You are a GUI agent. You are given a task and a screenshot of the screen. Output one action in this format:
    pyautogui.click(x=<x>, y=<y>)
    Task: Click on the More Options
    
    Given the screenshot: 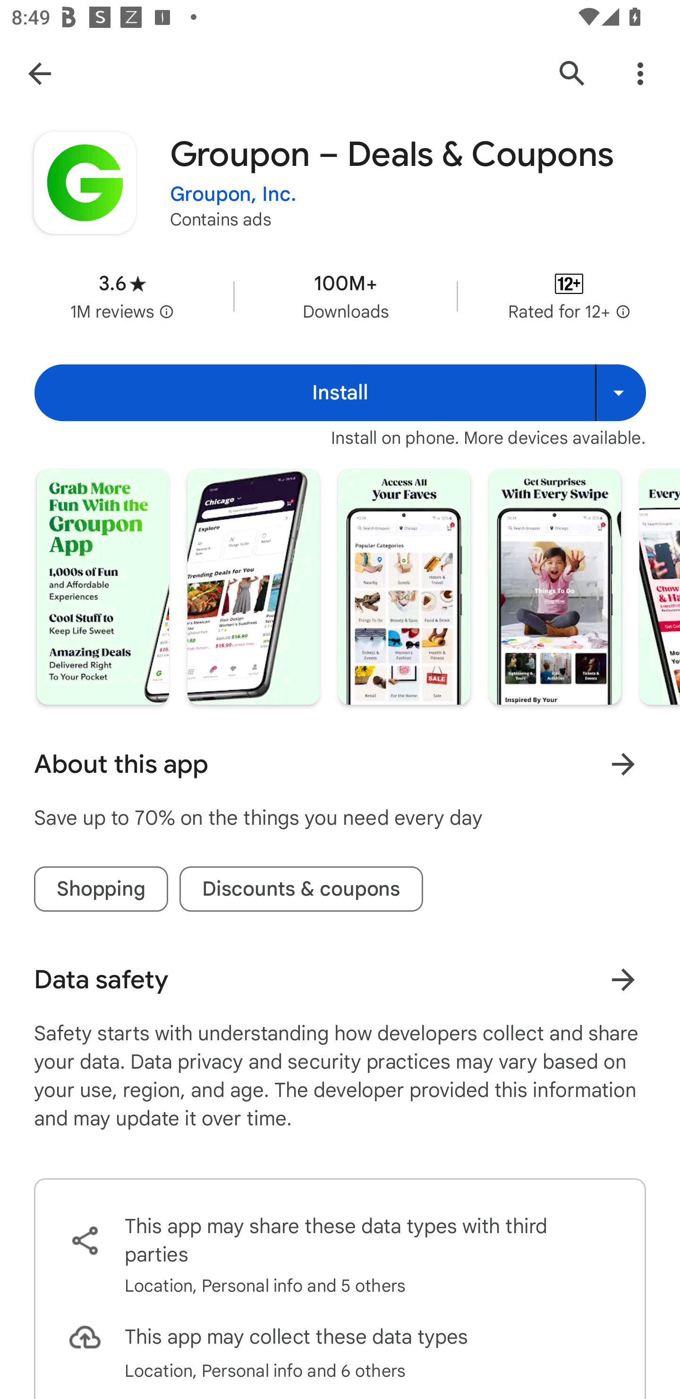 What is the action you would take?
    pyautogui.click(x=640, y=73)
    